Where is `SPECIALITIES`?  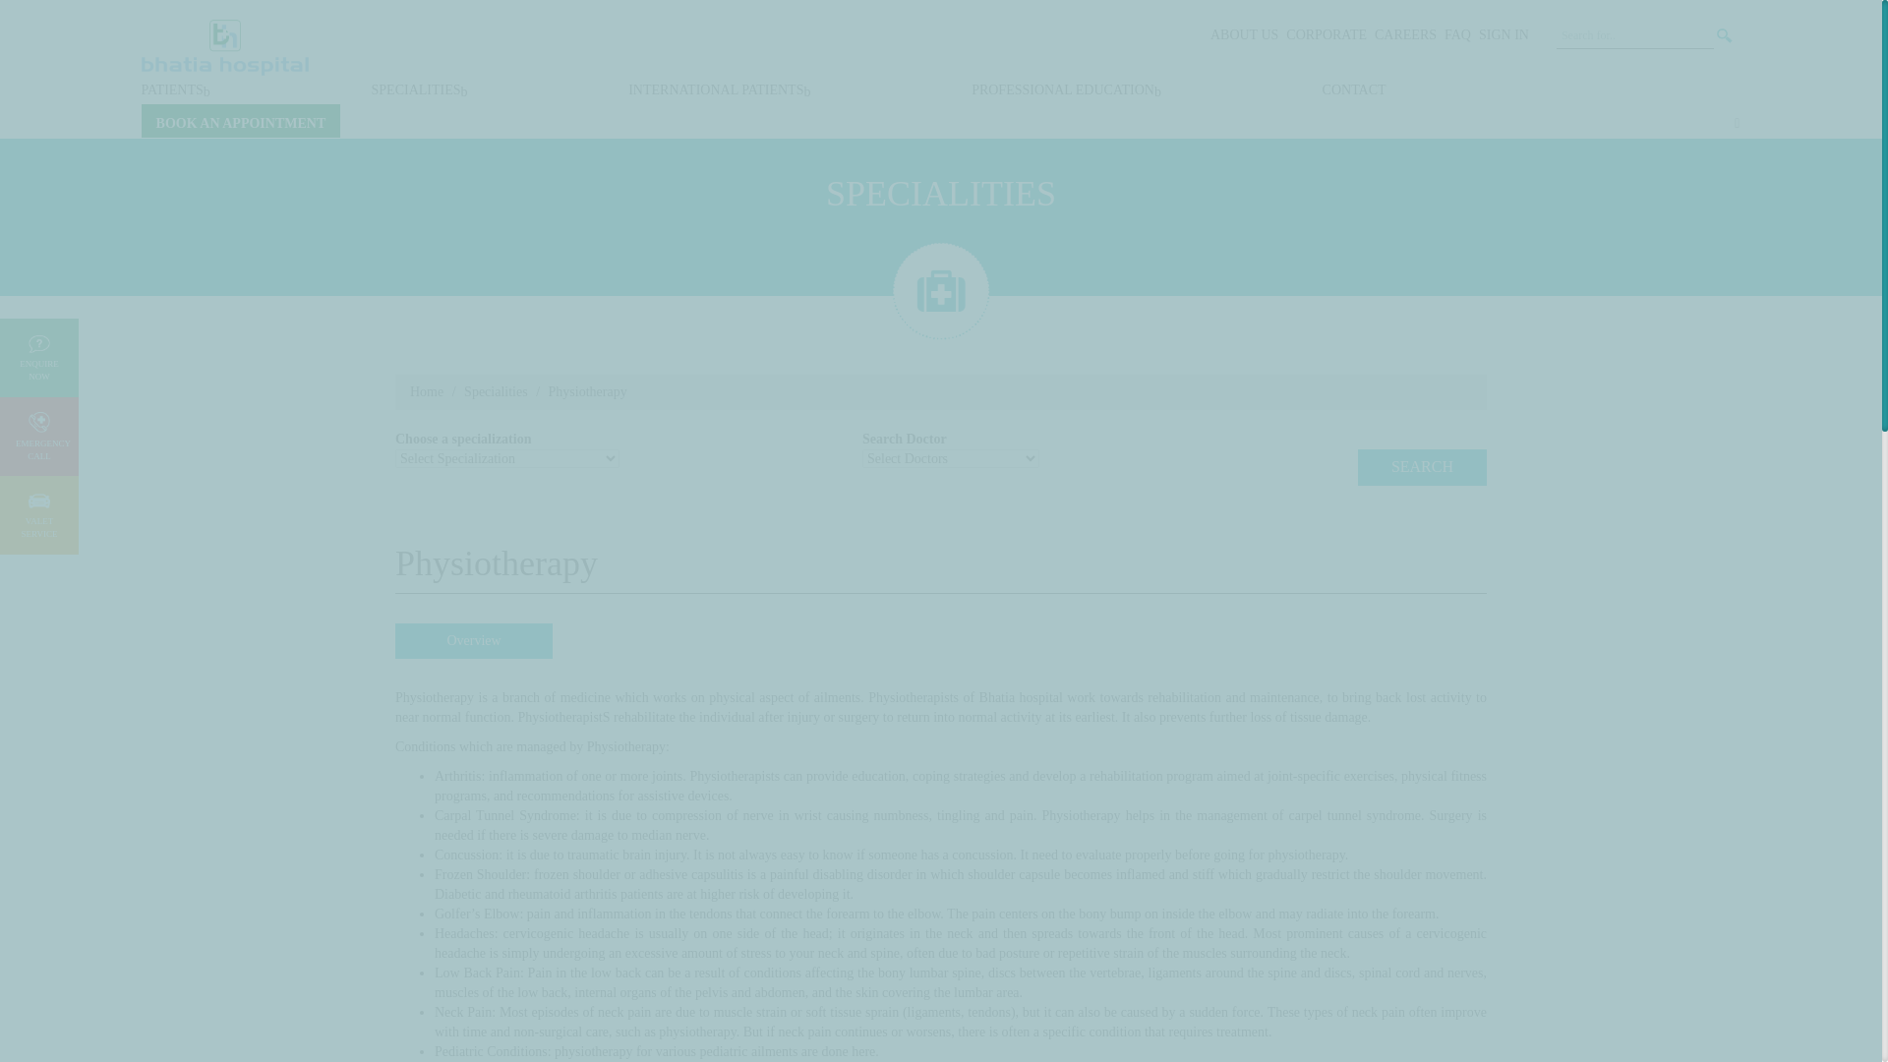 SPECIALITIES is located at coordinates (420, 87).